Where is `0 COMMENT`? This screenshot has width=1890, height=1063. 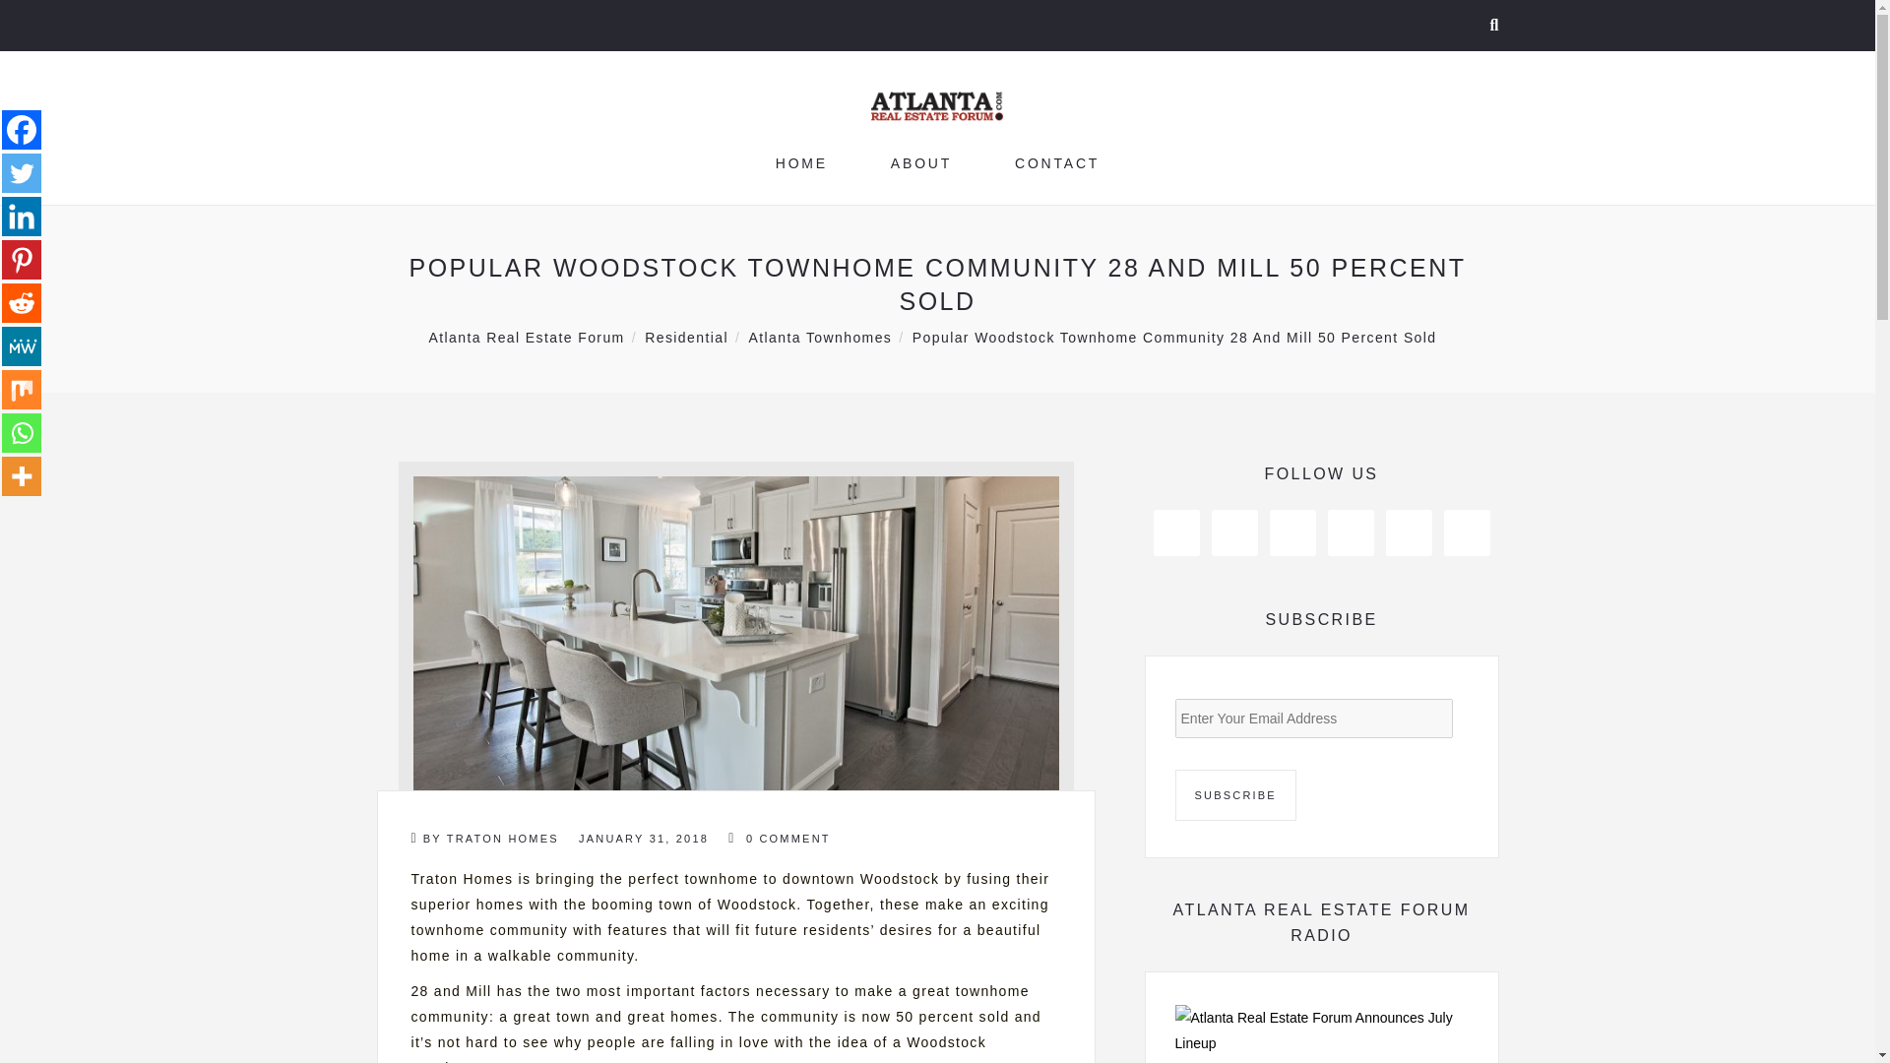
0 COMMENT is located at coordinates (778, 839).